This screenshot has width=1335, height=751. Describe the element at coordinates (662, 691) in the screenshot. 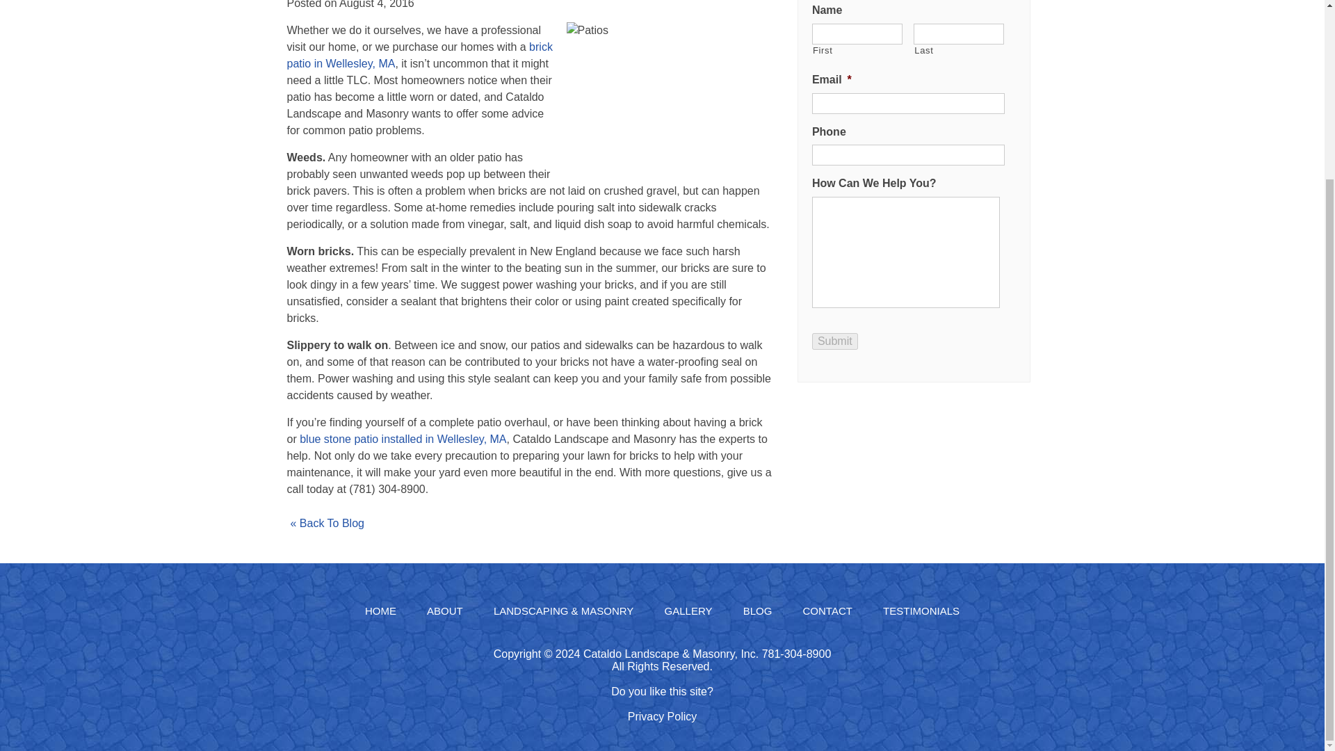

I see `Do you like this site?` at that location.